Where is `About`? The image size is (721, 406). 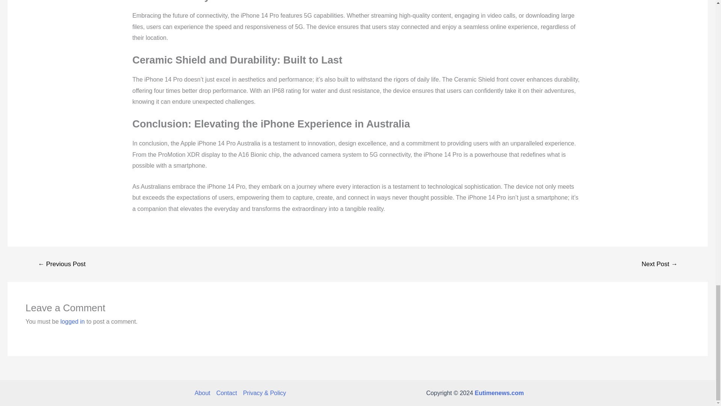 About is located at coordinates (204, 393).